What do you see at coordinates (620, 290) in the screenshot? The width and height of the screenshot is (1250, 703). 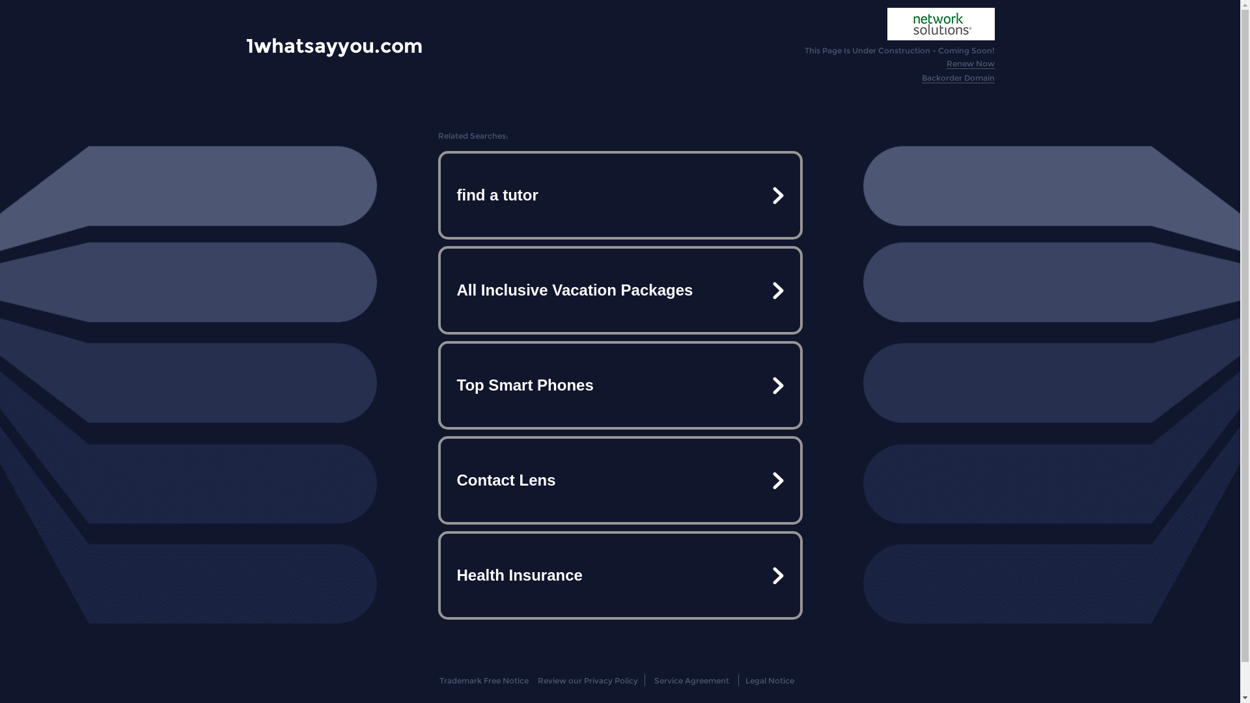 I see `All Inclusive Vacation Packages` at bounding box center [620, 290].